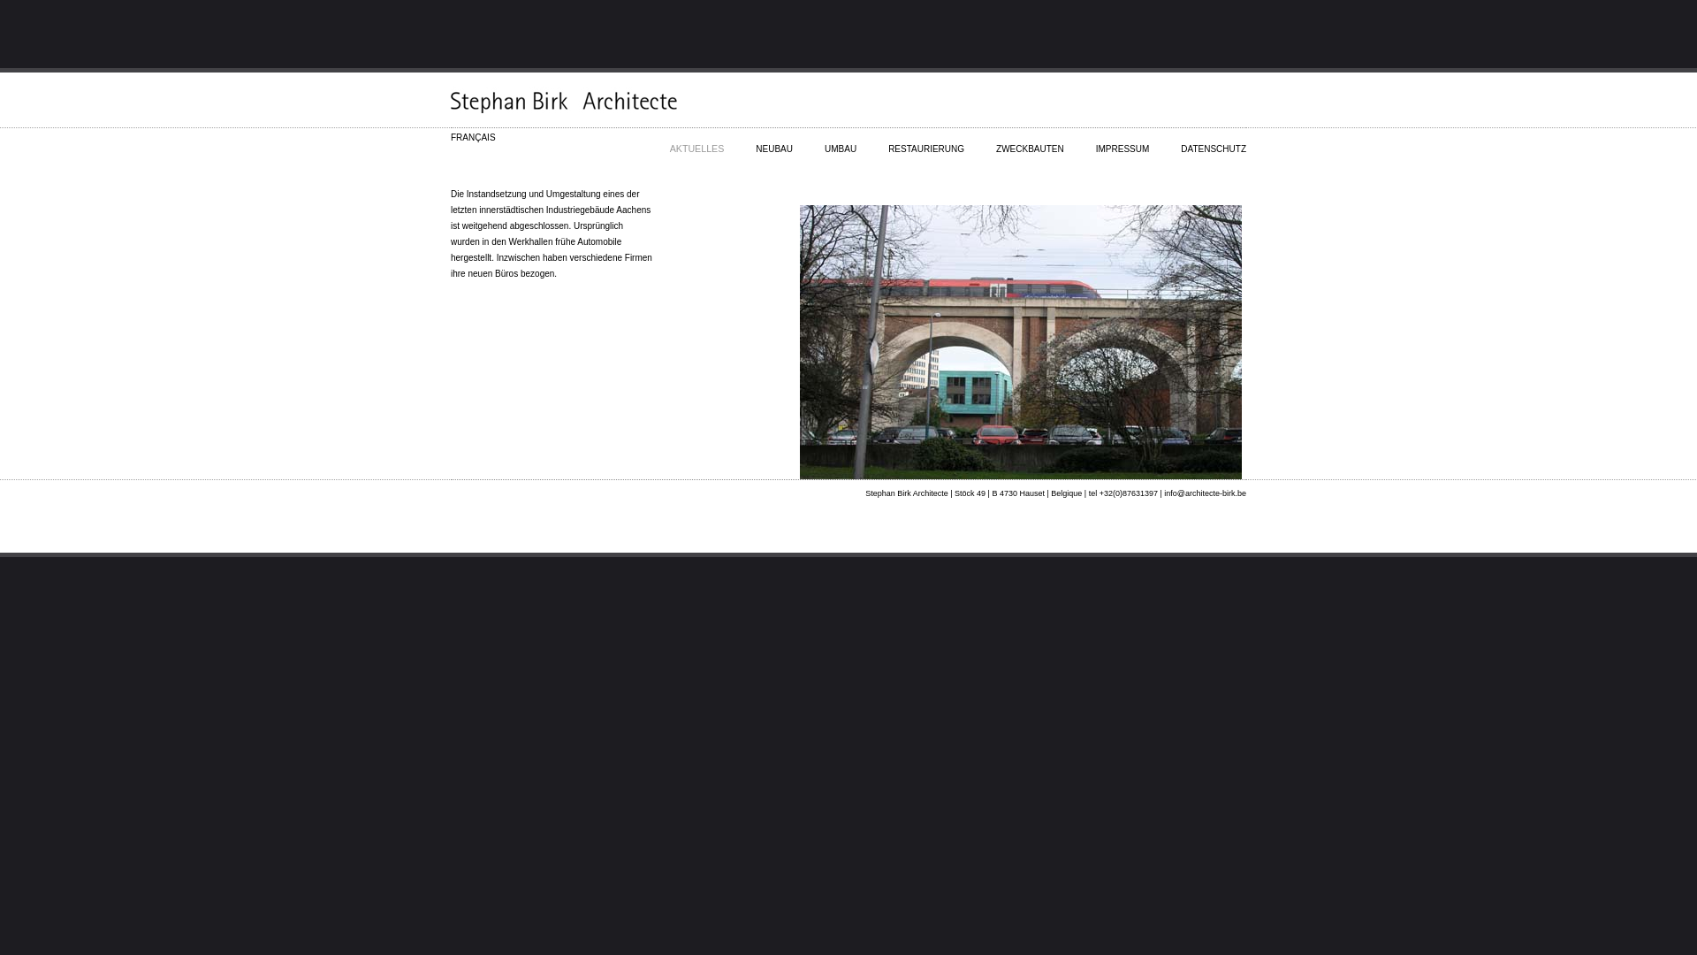 Image resolution: width=1697 pixels, height=955 pixels. I want to click on RESTAURIERUNG, so click(926, 141).